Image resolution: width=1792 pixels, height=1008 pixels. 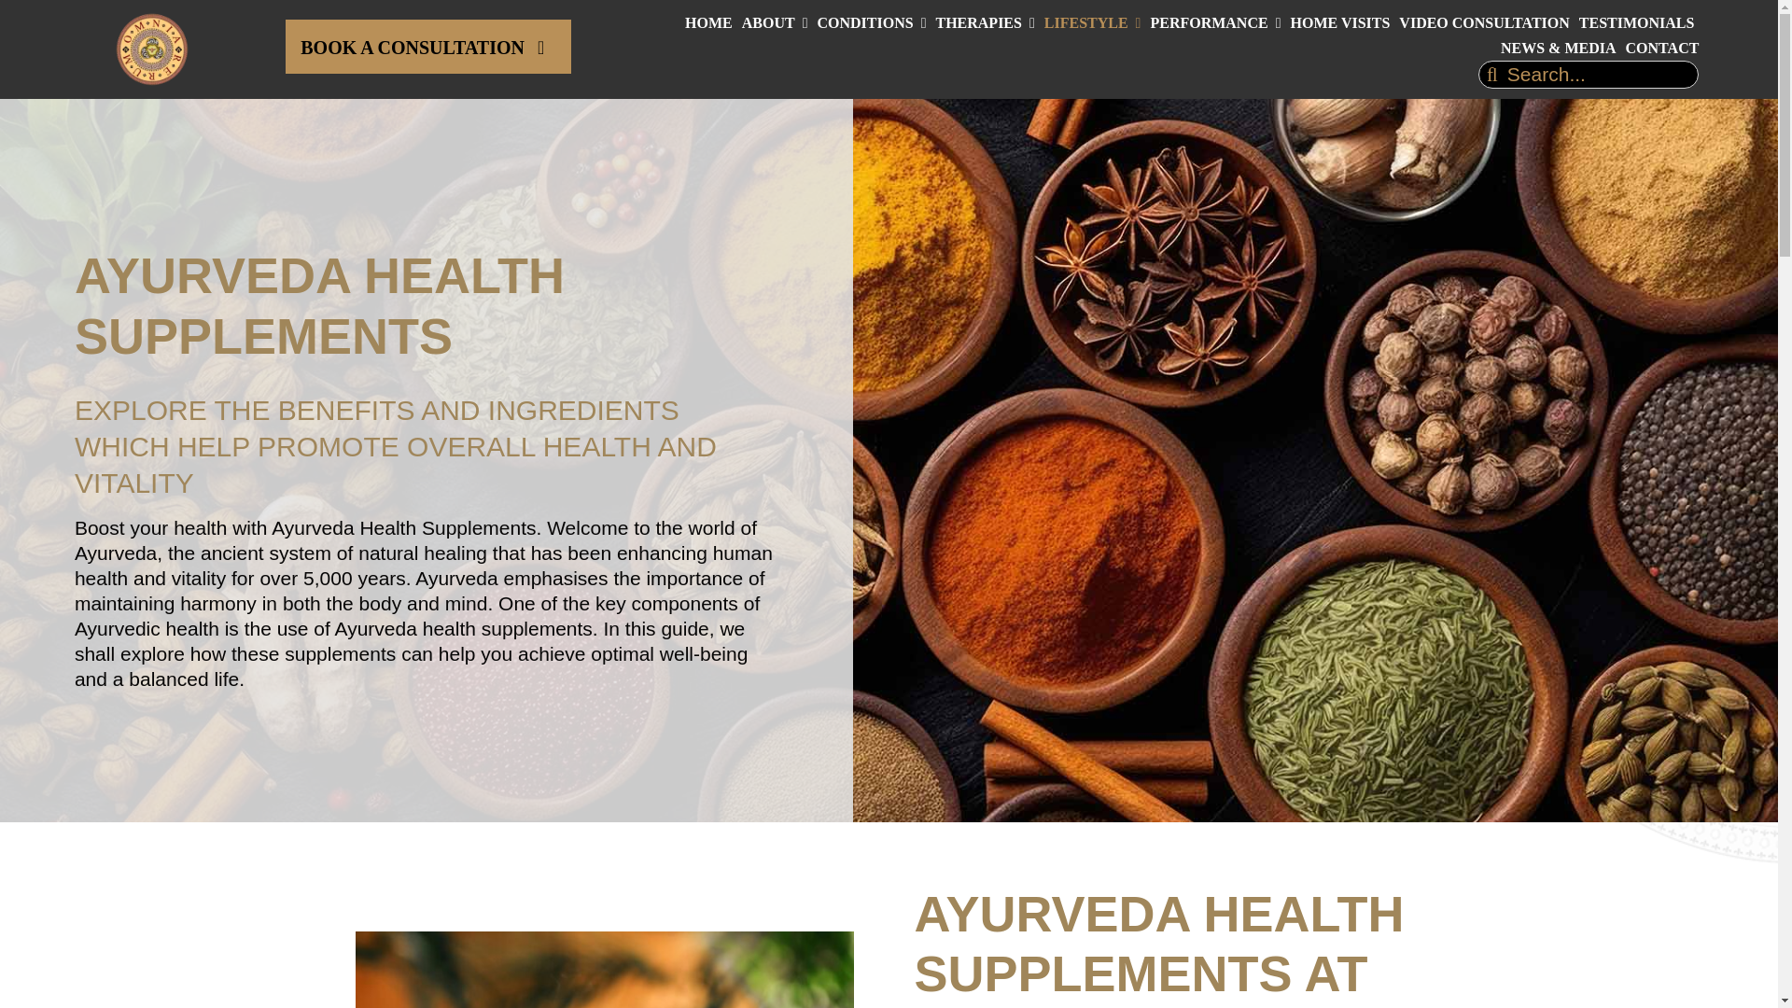 What do you see at coordinates (603, 969) in the screenshot?
I see `Ayurveda beauty supplements` at bounding box center [603, 969].